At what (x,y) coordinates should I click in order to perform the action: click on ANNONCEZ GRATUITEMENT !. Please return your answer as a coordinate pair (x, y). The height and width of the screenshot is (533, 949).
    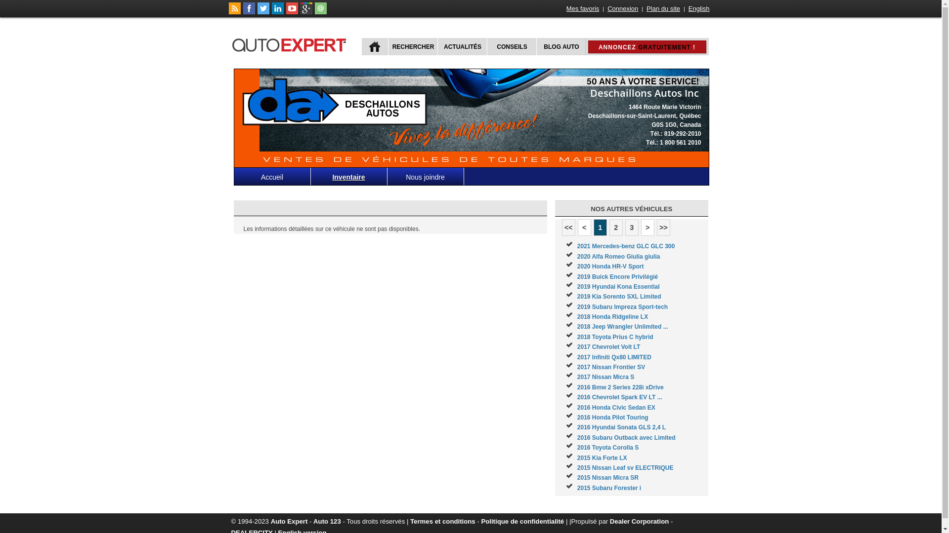
    Looking at the image, I should click on (647, 47).